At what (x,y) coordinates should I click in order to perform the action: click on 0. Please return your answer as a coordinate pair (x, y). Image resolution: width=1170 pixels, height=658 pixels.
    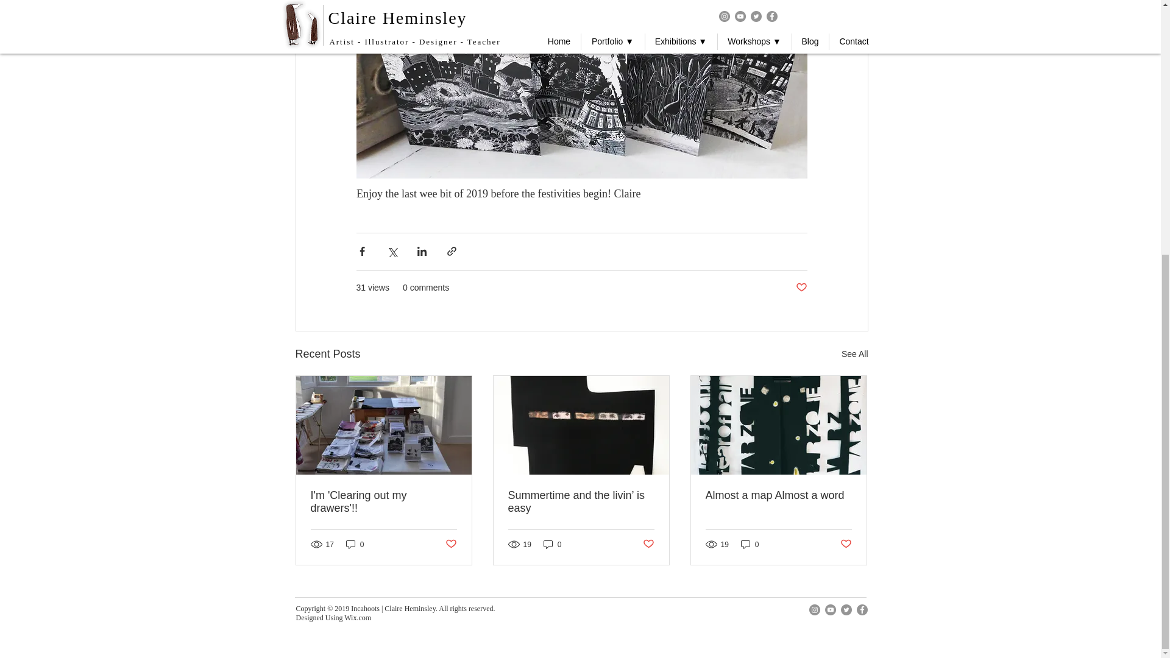
    Looking at the image, I should click on (552, 544).